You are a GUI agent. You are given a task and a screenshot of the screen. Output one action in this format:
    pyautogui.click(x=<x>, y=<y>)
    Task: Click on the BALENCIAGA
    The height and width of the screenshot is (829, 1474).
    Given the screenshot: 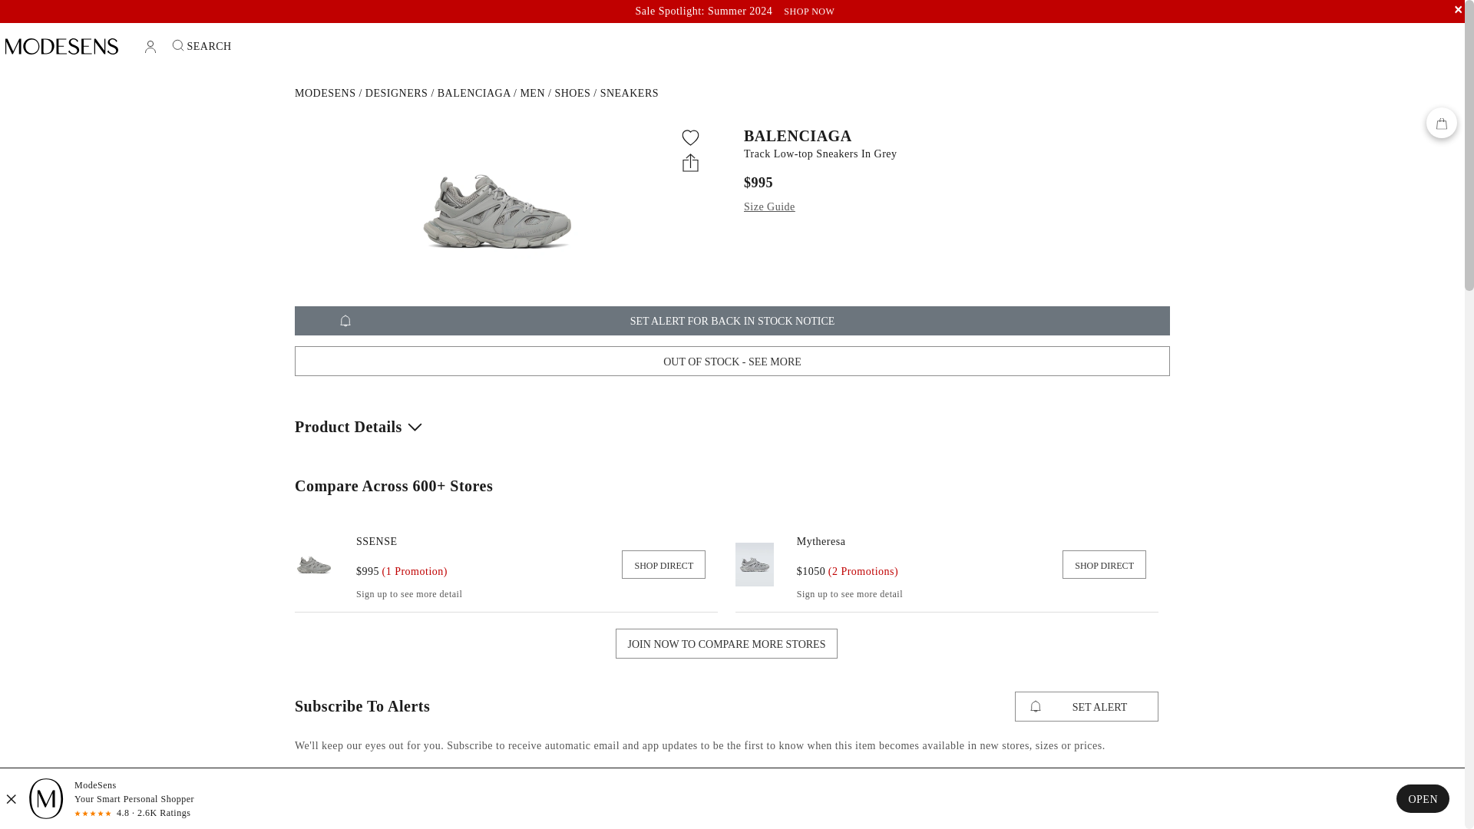 What is the action you would take?
    pyautogui.click(x=951, y=135)
    